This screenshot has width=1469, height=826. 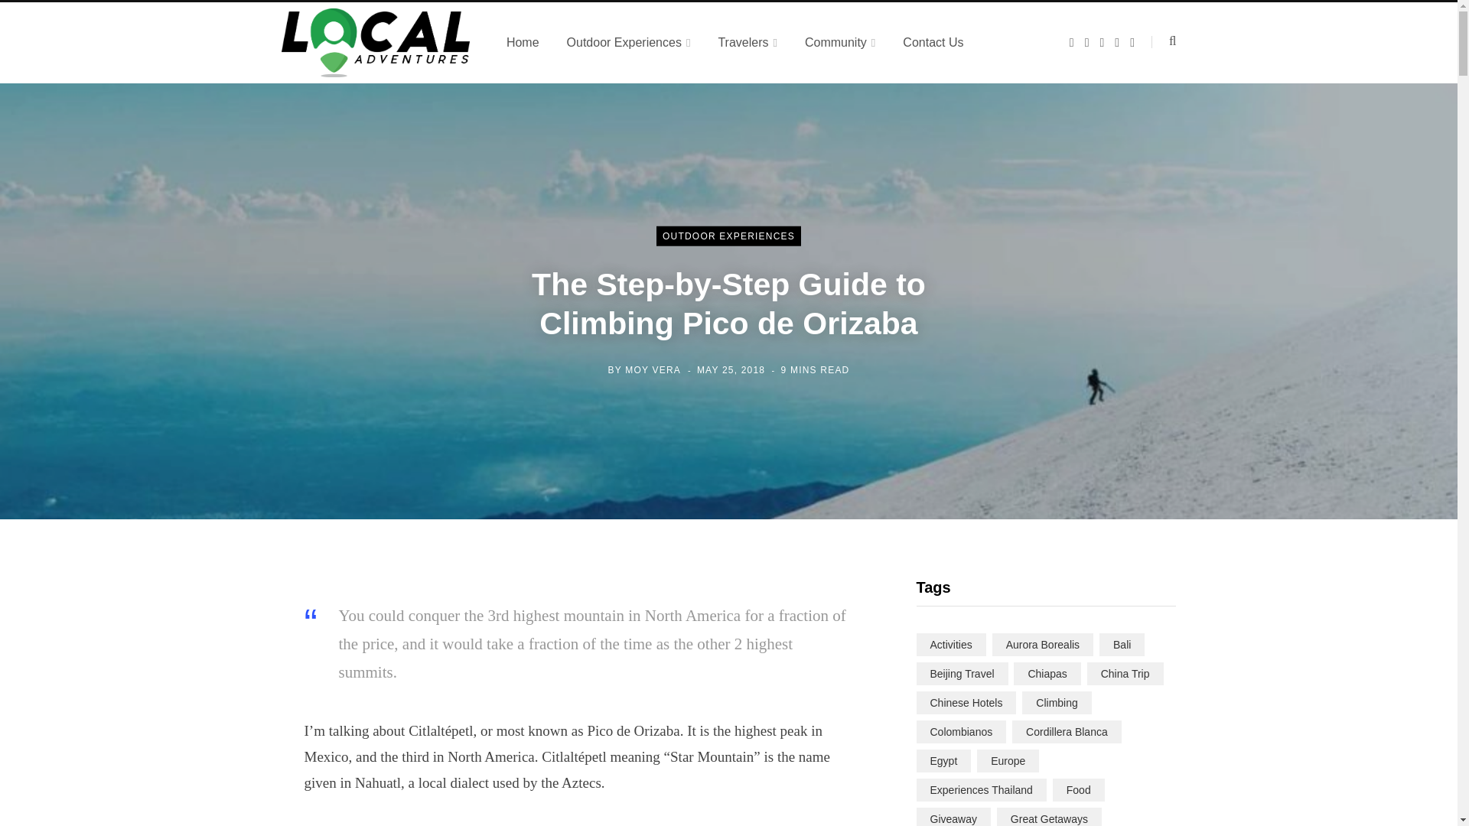 What do you see at coordinates (652, 369) in the screenshot?
I see `MOY VERA` at bounding box center [652, 369].